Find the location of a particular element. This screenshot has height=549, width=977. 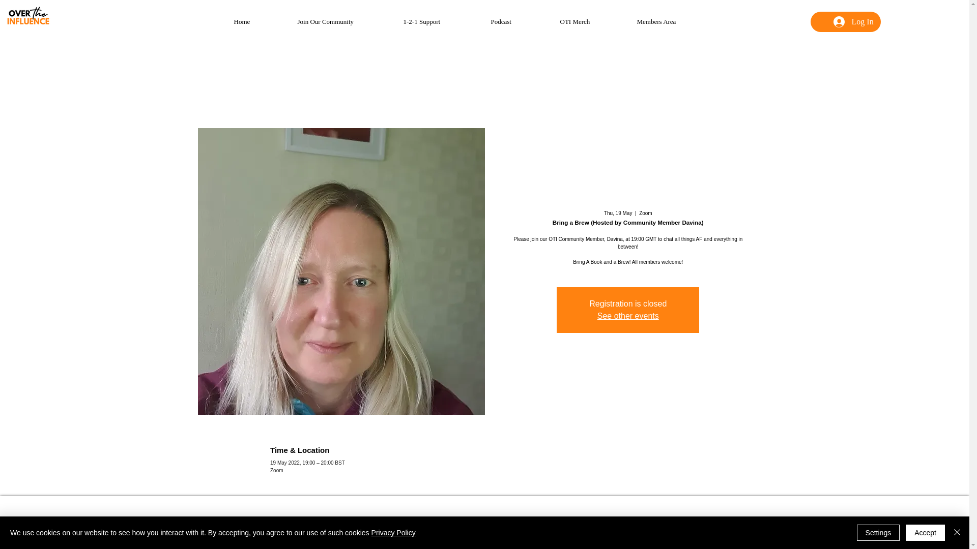

See other events is located at coordinates (628, 316).